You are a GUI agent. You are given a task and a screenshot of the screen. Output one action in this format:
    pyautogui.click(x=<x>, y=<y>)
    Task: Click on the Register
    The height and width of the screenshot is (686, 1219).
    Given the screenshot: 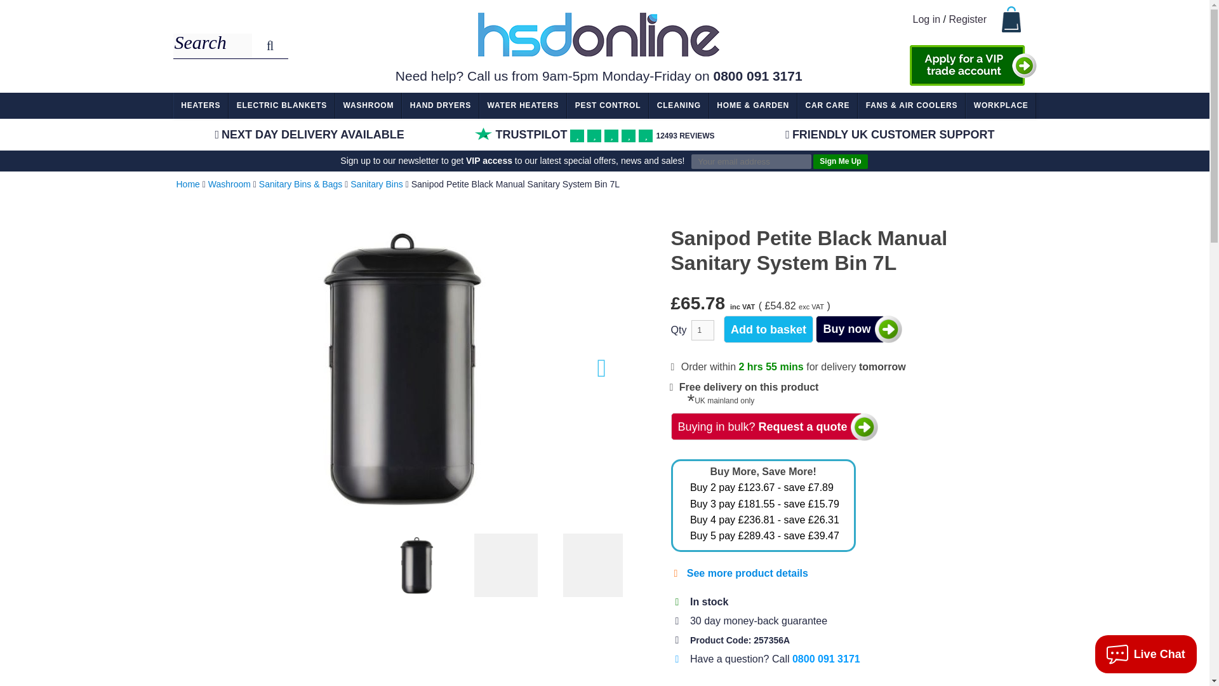 What is the action you would take?
    pyautogui.click(x=967, y=19)
    